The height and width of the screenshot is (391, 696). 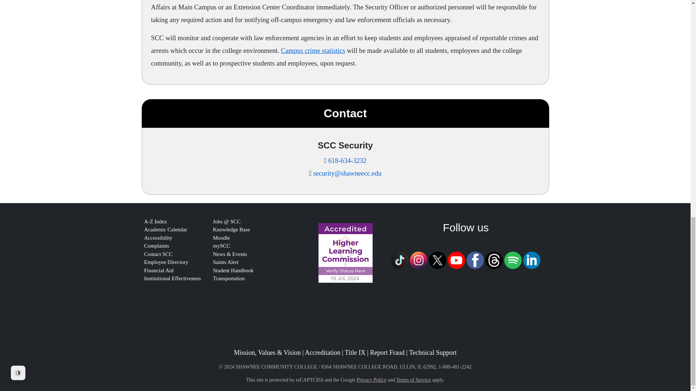 What do you see at coordinates (475, 259) in the screenshot?
I see `facebook` at bounding box center [475, 259].